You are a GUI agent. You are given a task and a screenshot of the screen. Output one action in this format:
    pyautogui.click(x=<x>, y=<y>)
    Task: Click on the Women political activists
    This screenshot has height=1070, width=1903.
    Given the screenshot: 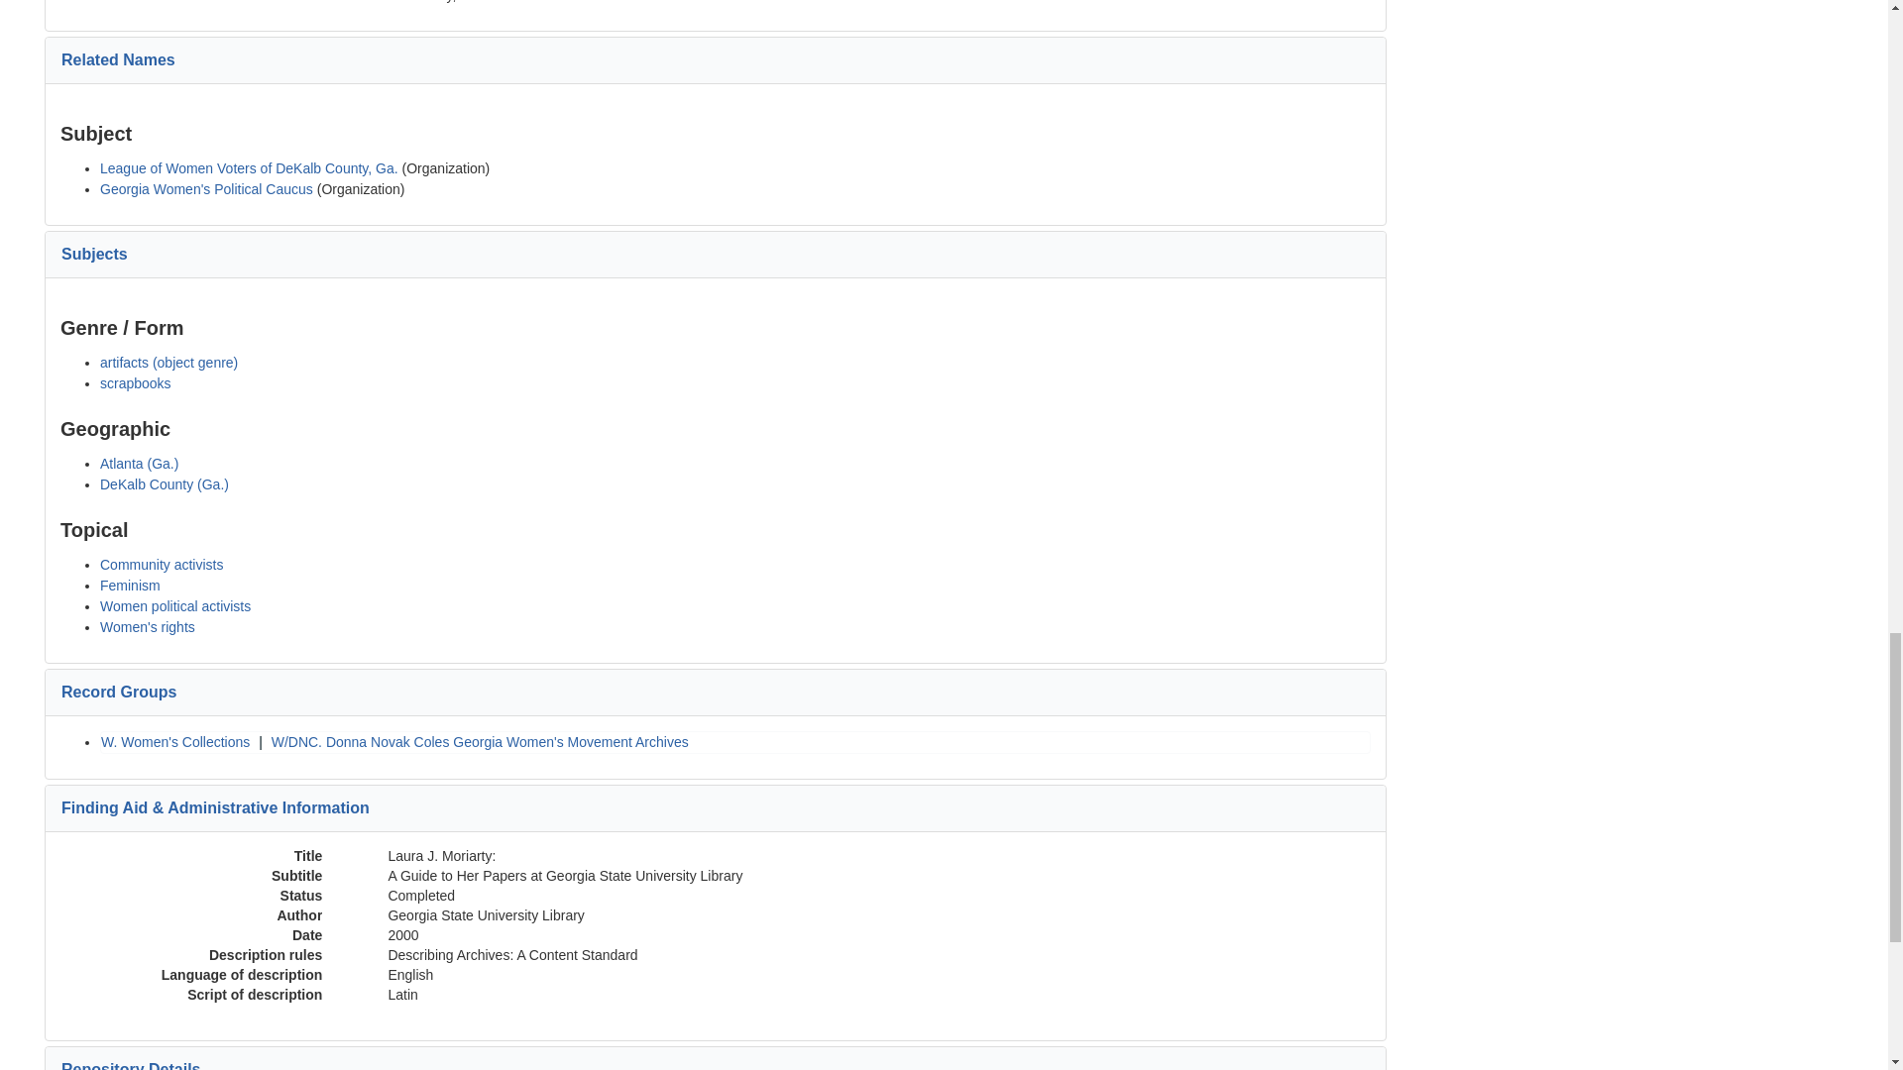 What is the action you would take?
    pyautogui.click(x=175, y=605)
    